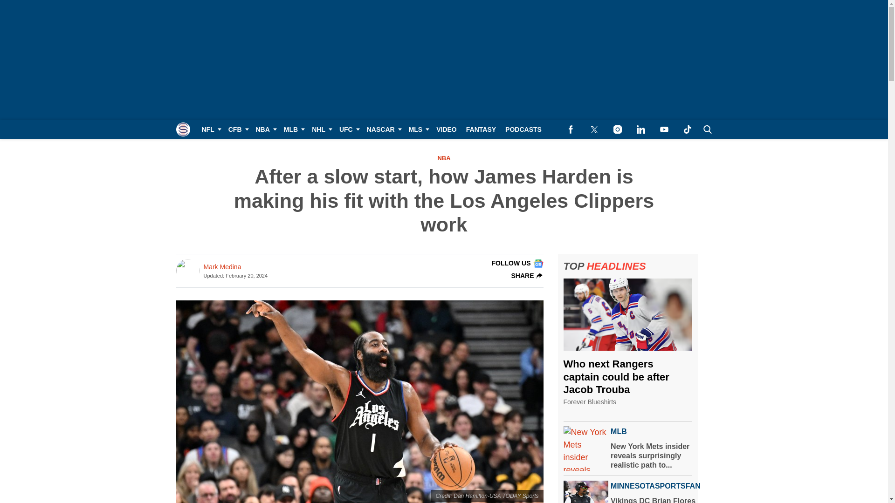  Describe the element at coordinates (264, 129) in the screenshot. I see `NBA` at that location.